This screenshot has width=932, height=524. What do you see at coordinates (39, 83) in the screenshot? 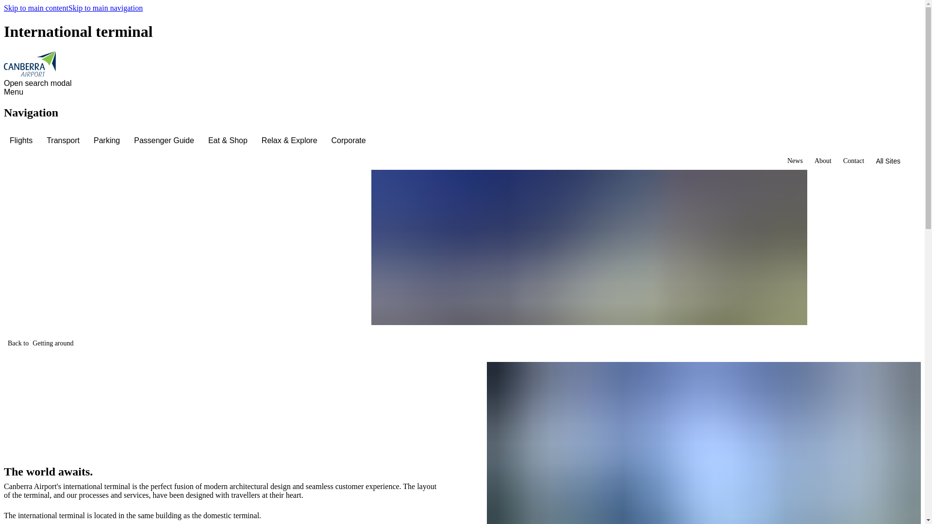
I see `Open search modal` at bounding box center [39, 83].